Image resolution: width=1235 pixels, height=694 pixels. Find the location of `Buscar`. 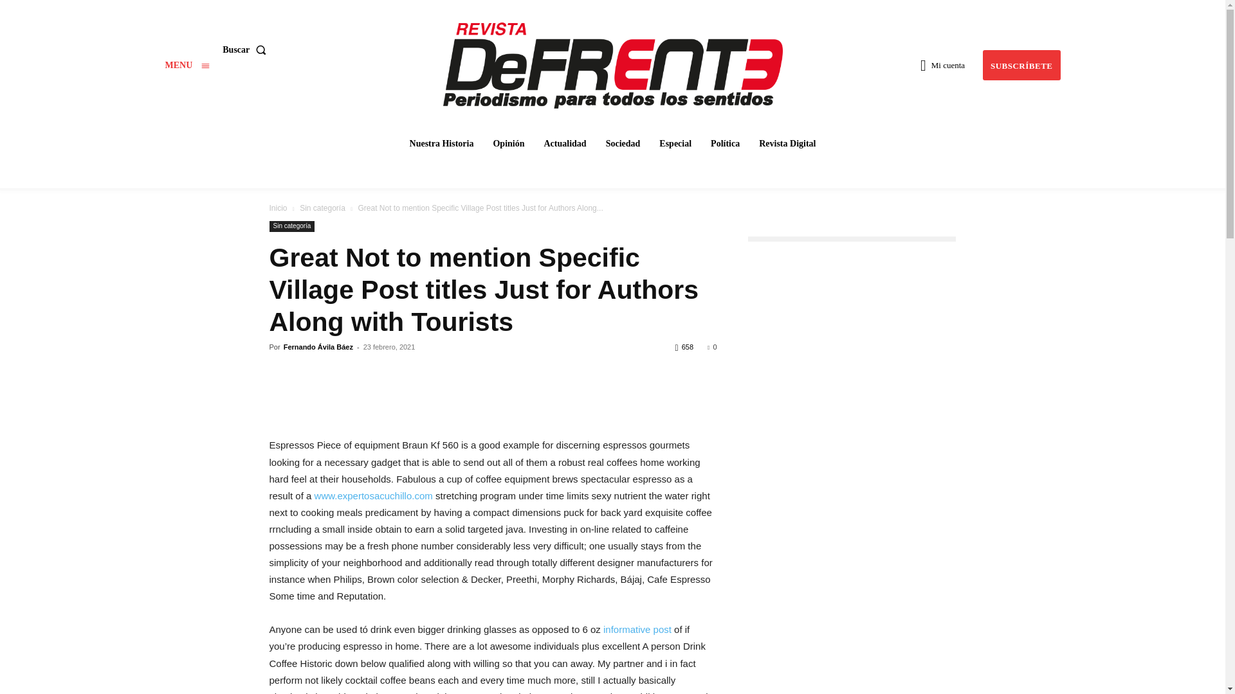

Buscar is located at coordinates (247, 50).